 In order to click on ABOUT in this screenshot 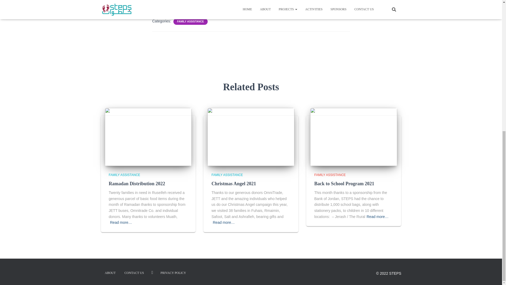, I will do `click(110, 273)`.